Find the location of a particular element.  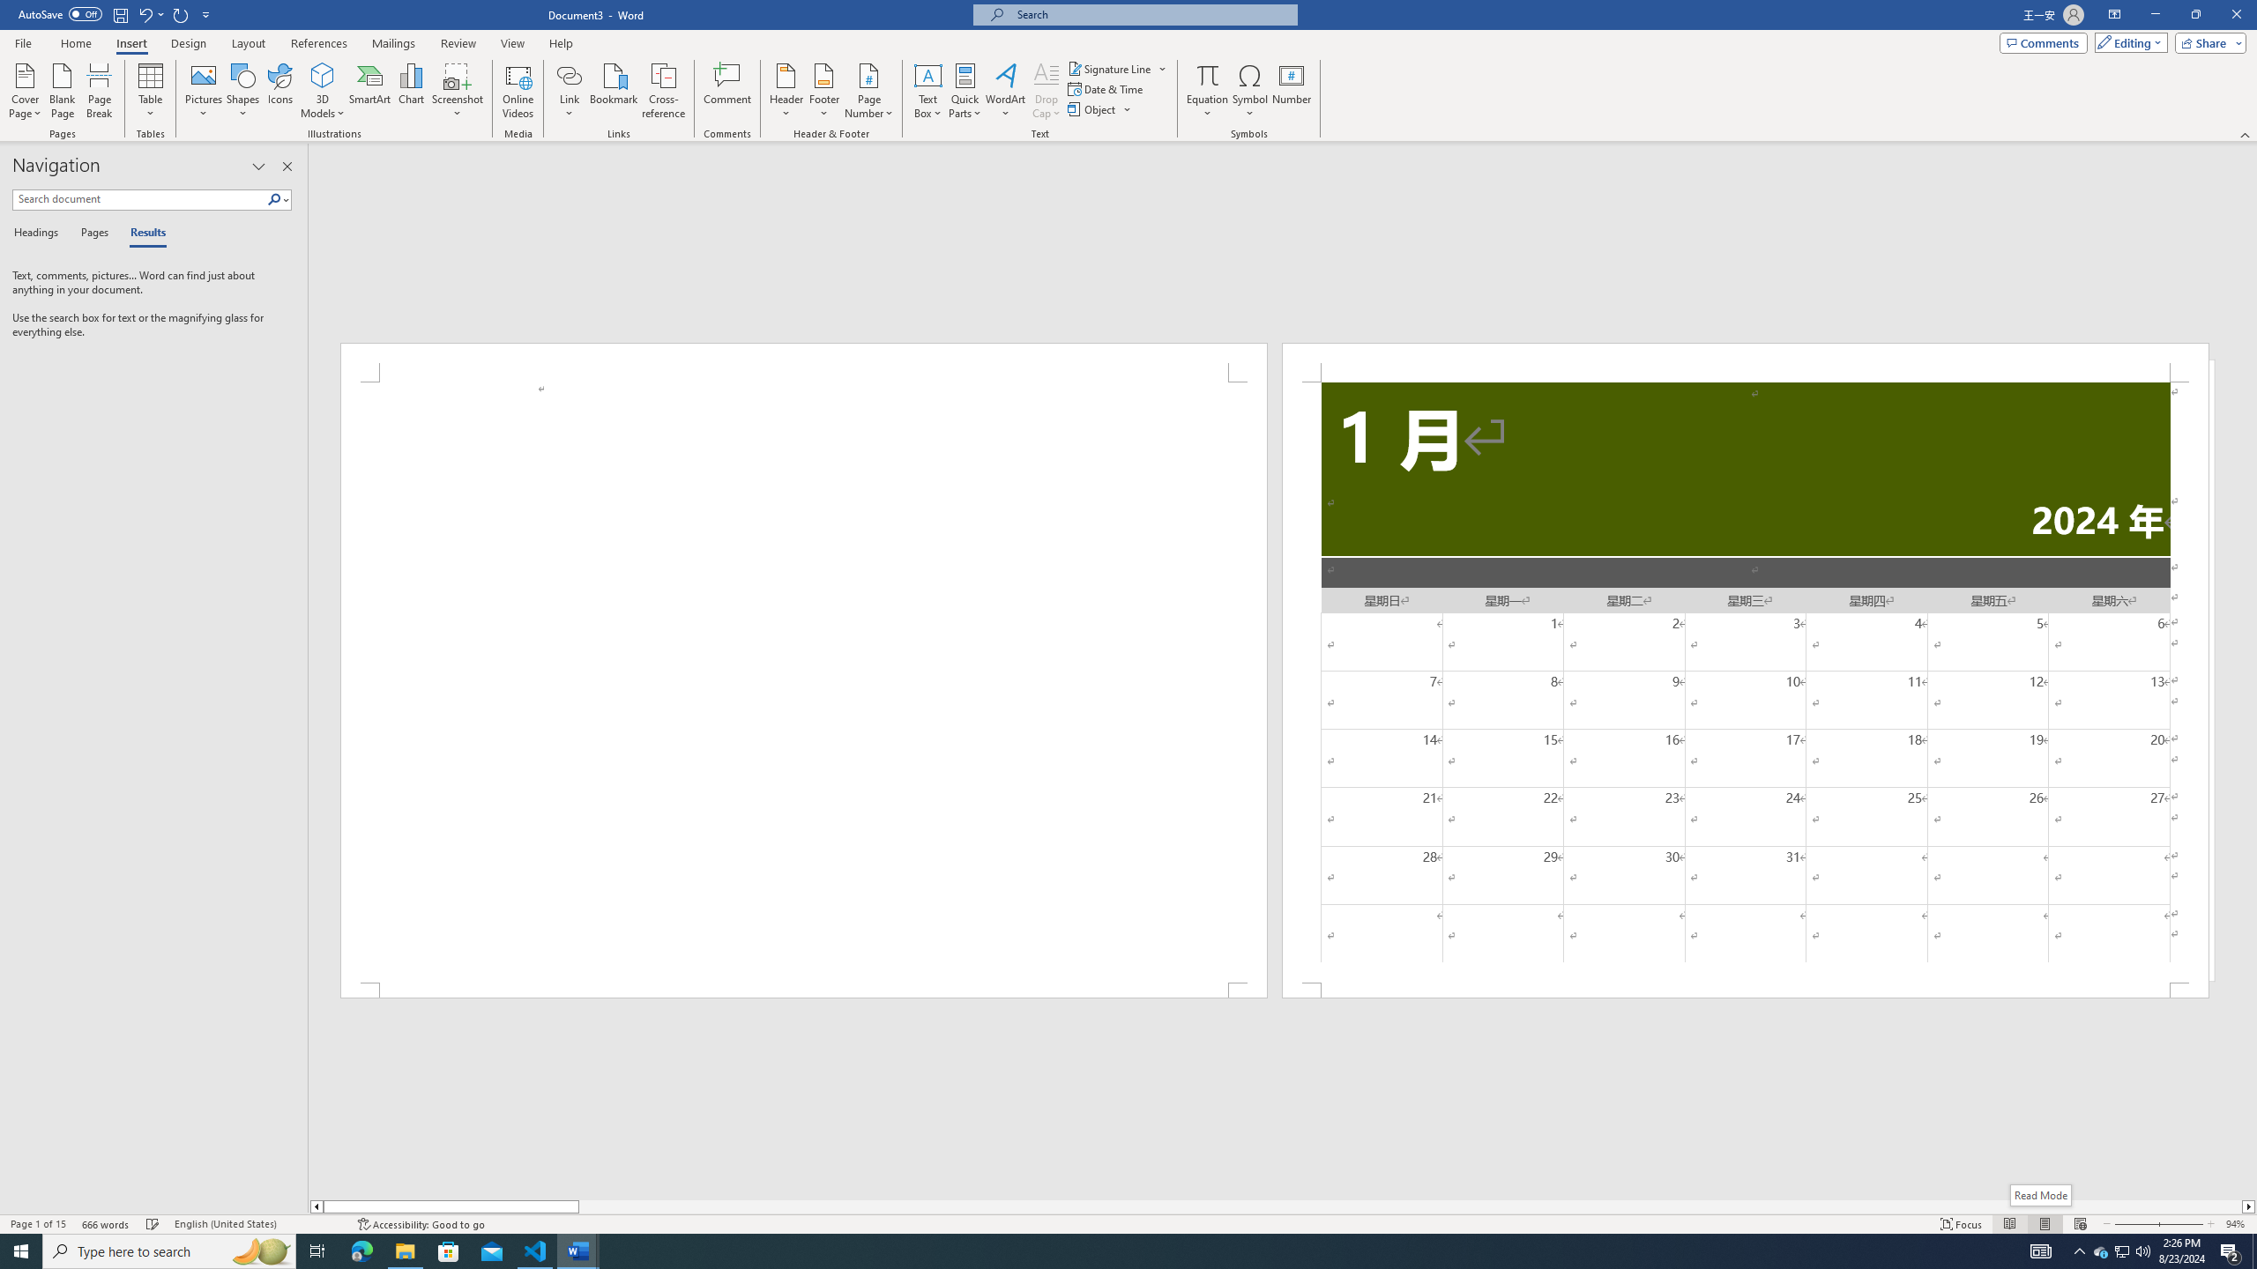

Object... is located at coordinates (1100, 109).